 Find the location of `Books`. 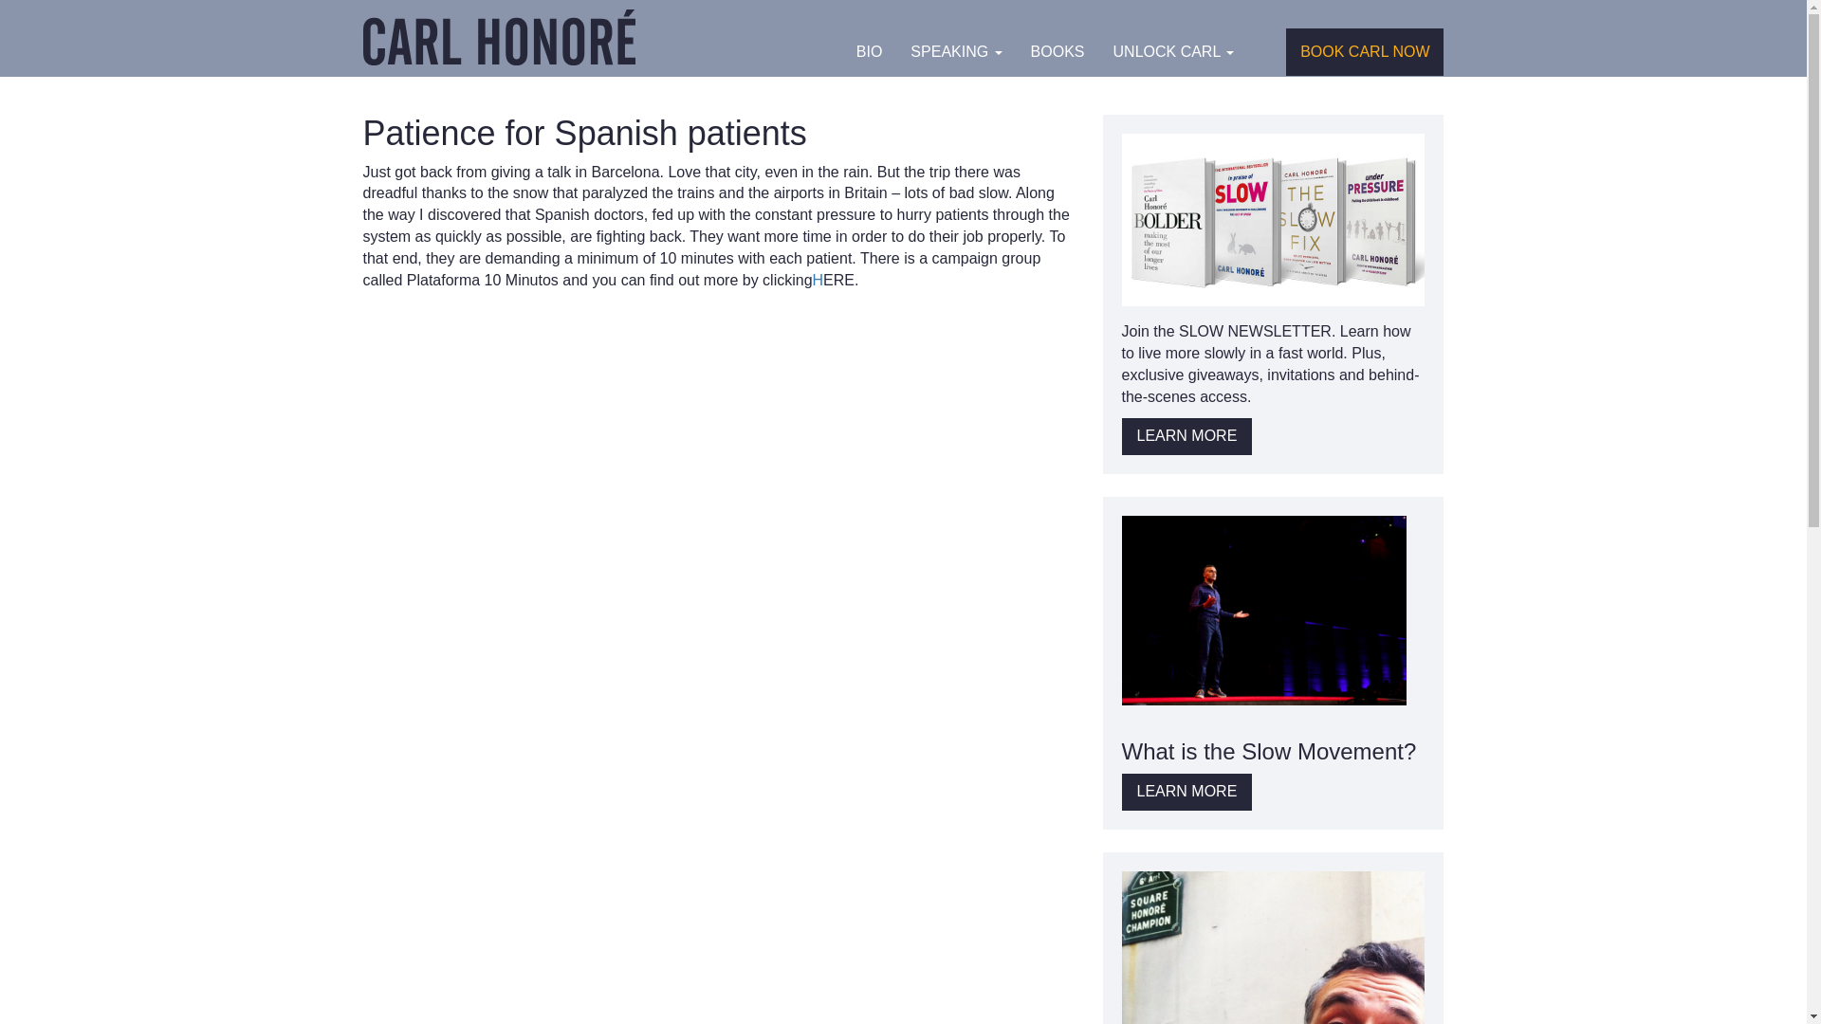

Books is located at coordinates (1058, 51).